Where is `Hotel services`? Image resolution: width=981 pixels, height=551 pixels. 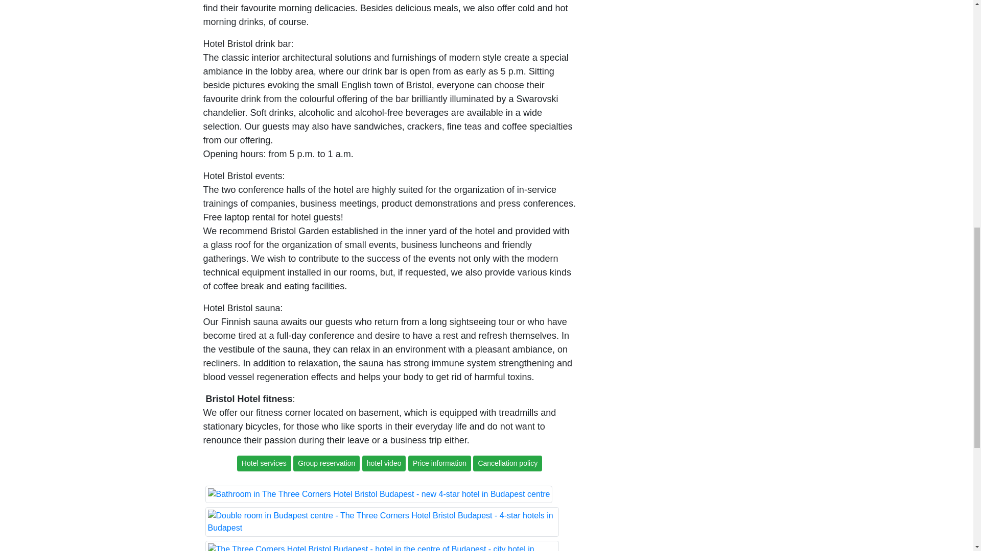
Hotel services is located at coordinates (264, 462).